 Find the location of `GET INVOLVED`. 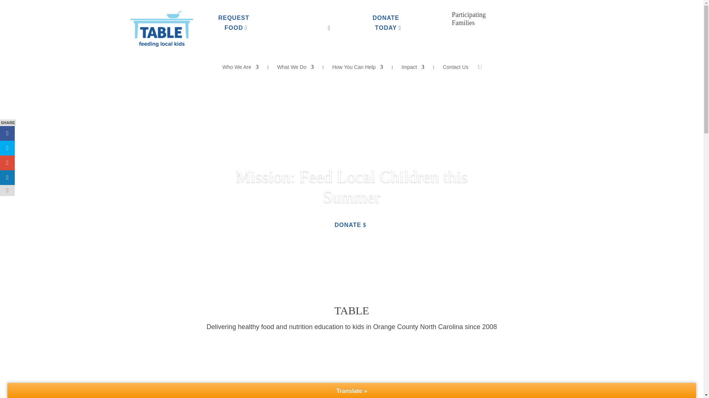

GET INVOLVED is located at coordinates (313, 23).